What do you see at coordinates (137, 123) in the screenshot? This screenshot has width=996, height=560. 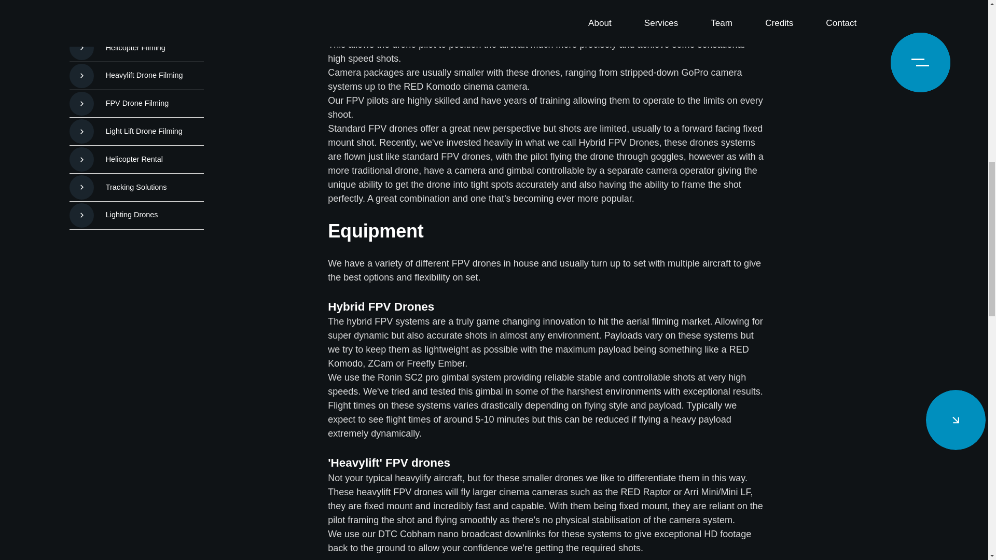 I see `Lighting Drones` at bounding box center [137, 123].